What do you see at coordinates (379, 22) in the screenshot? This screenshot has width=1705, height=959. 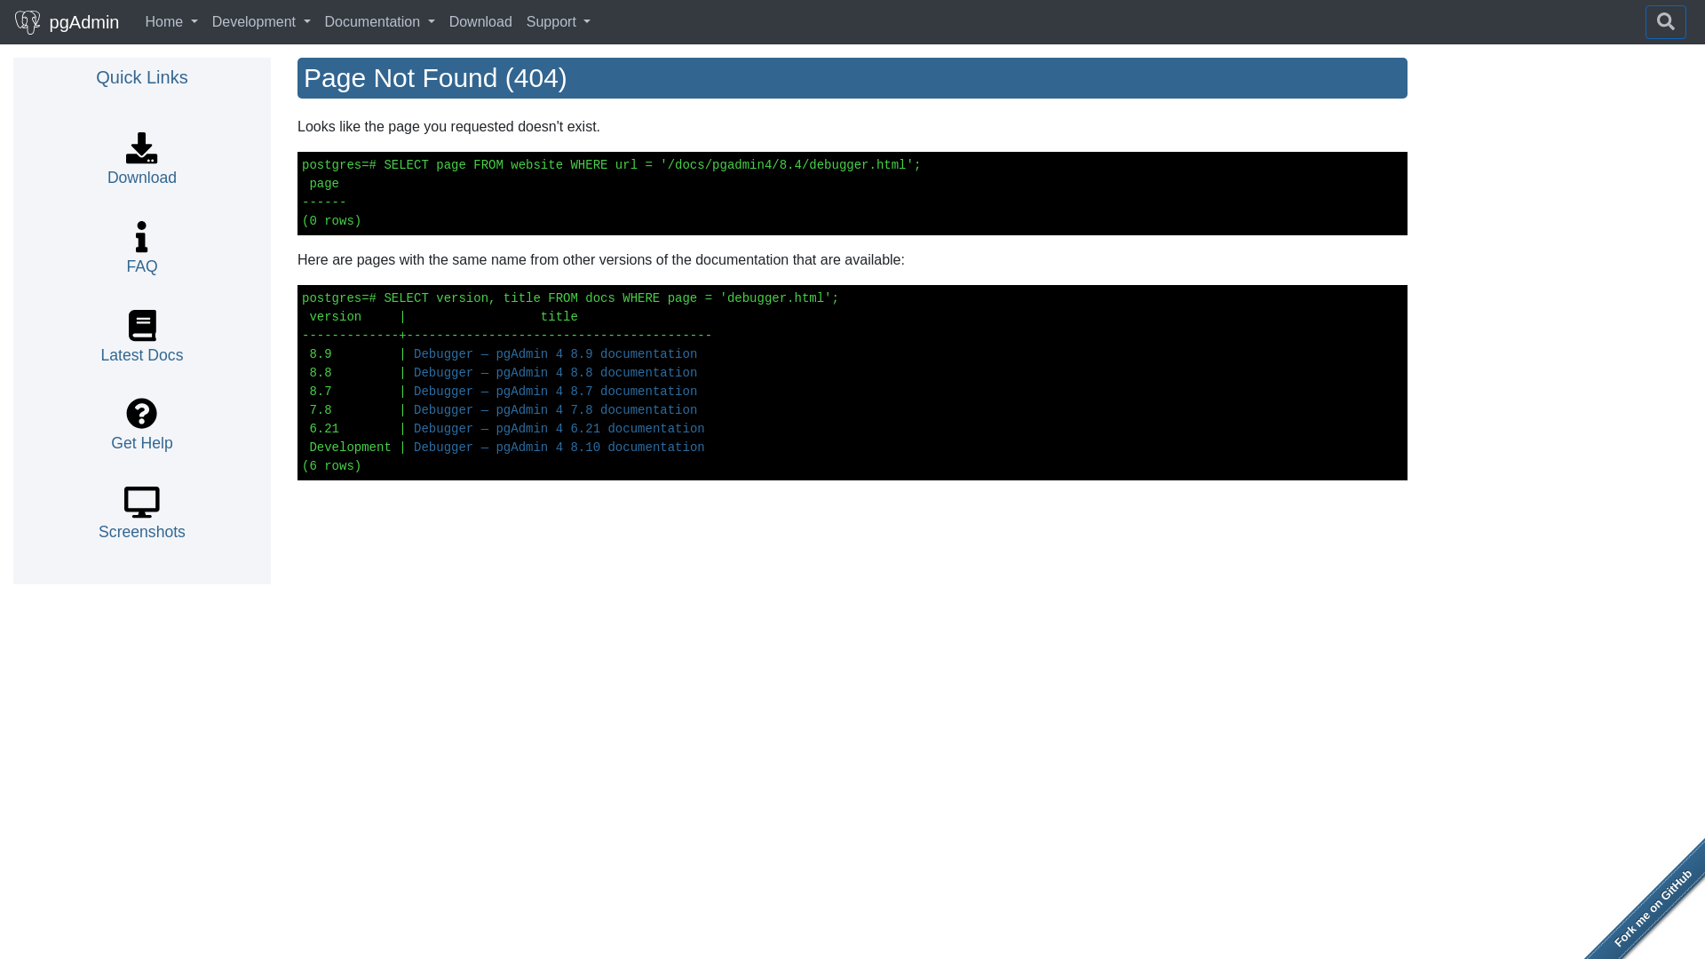 I see `Documentation` at bounding box center [379, 22].